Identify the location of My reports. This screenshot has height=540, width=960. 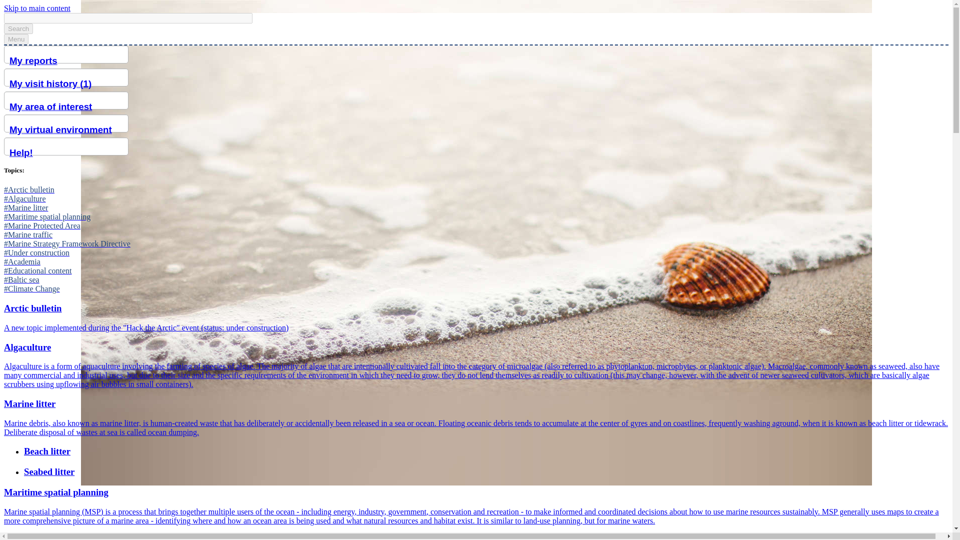
(68, 61).